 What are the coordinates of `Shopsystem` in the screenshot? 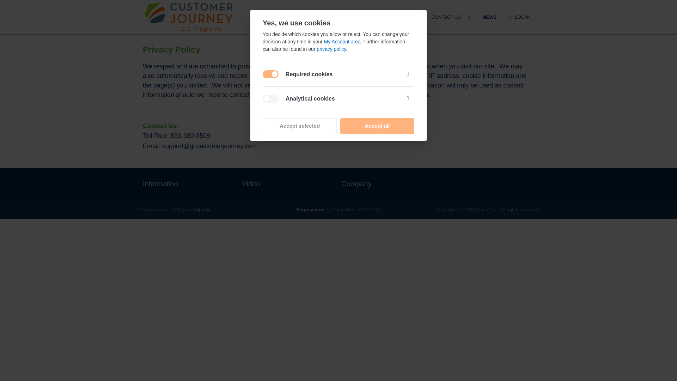 It's located at (310, 210).